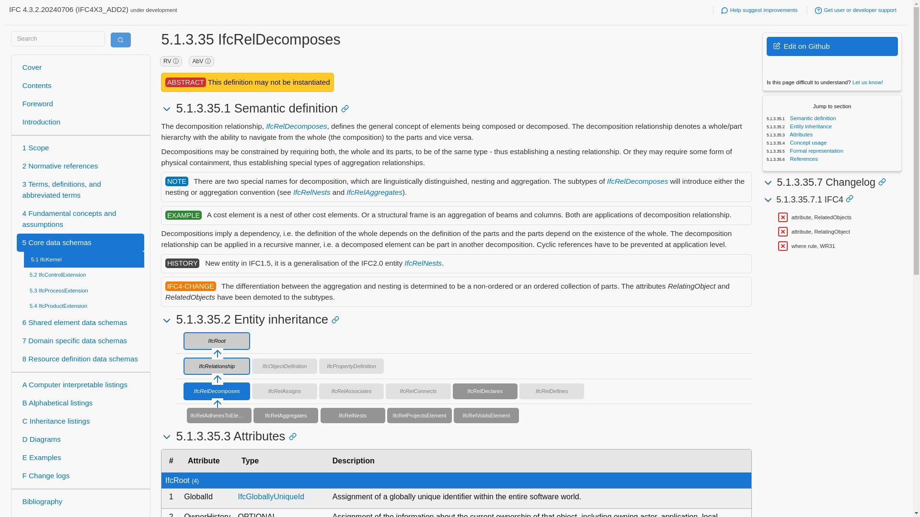 This screenshot has width=920, height=517. I want to click on Bibliography, so click(80, 502).